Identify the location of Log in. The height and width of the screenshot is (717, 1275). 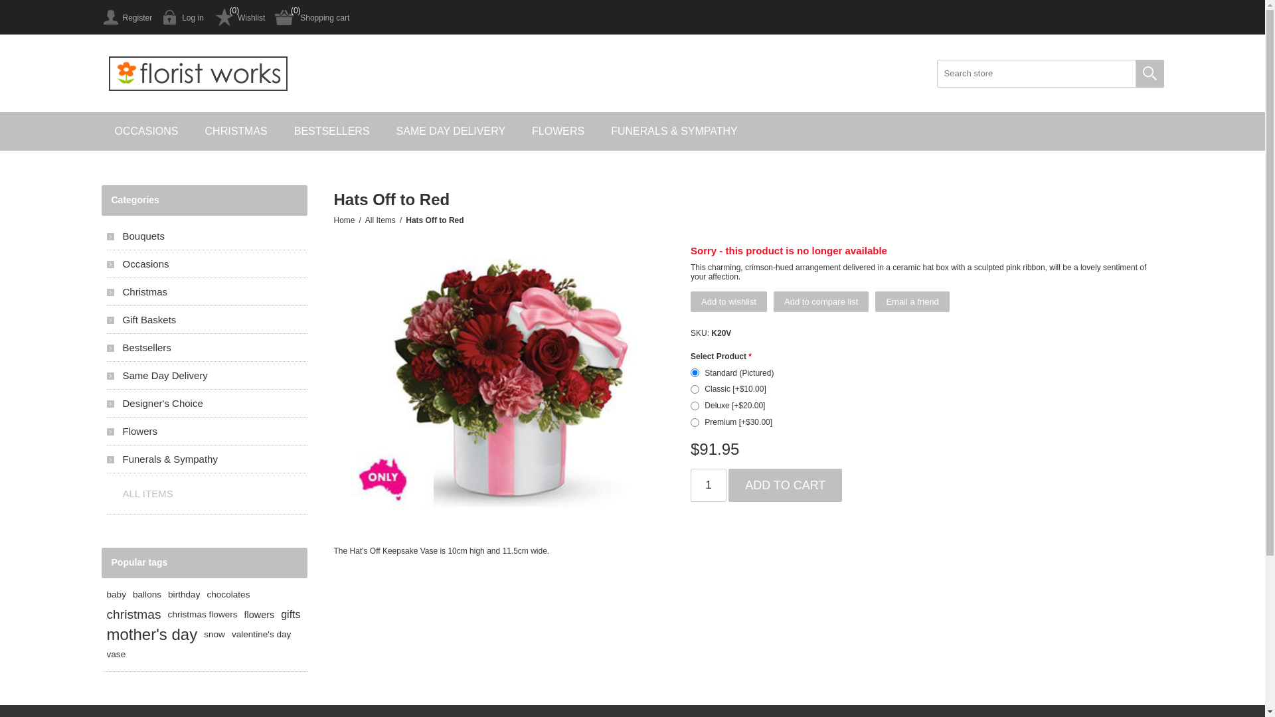
(183, 17).